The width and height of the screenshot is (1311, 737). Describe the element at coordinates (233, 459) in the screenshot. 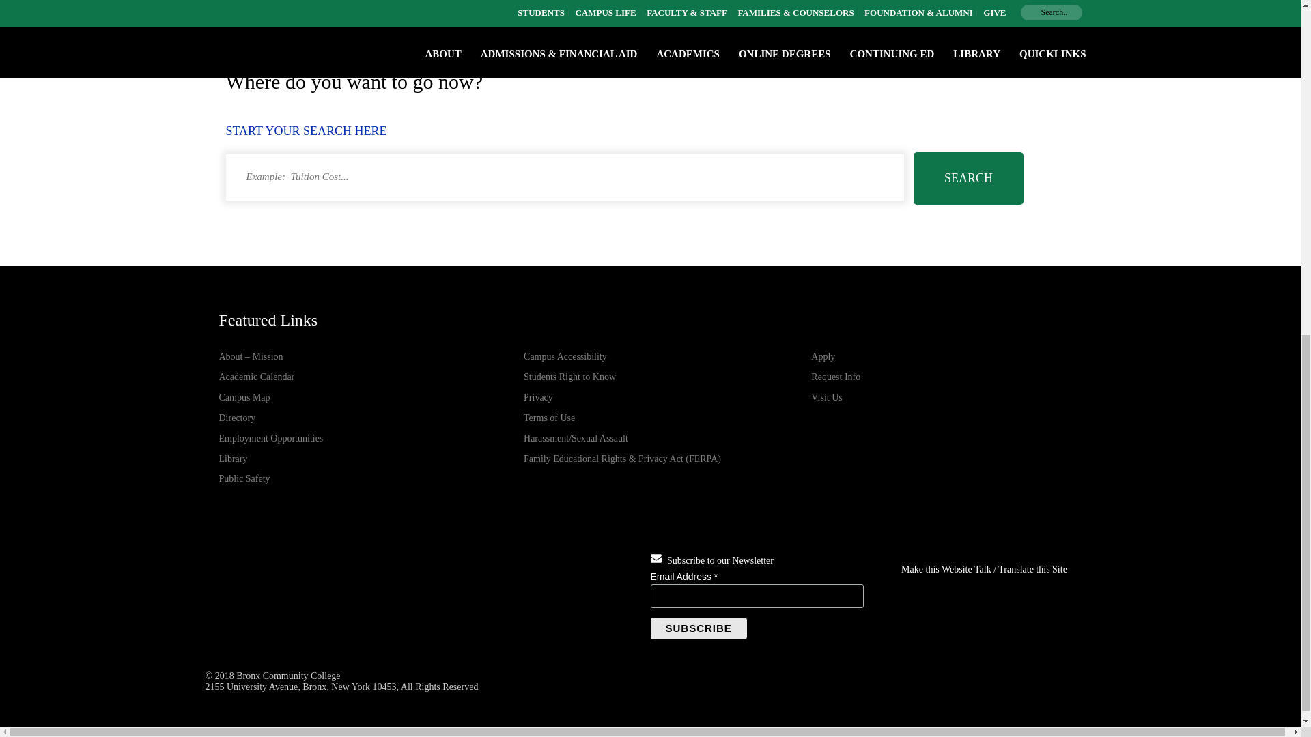

I see `Library` at that location.